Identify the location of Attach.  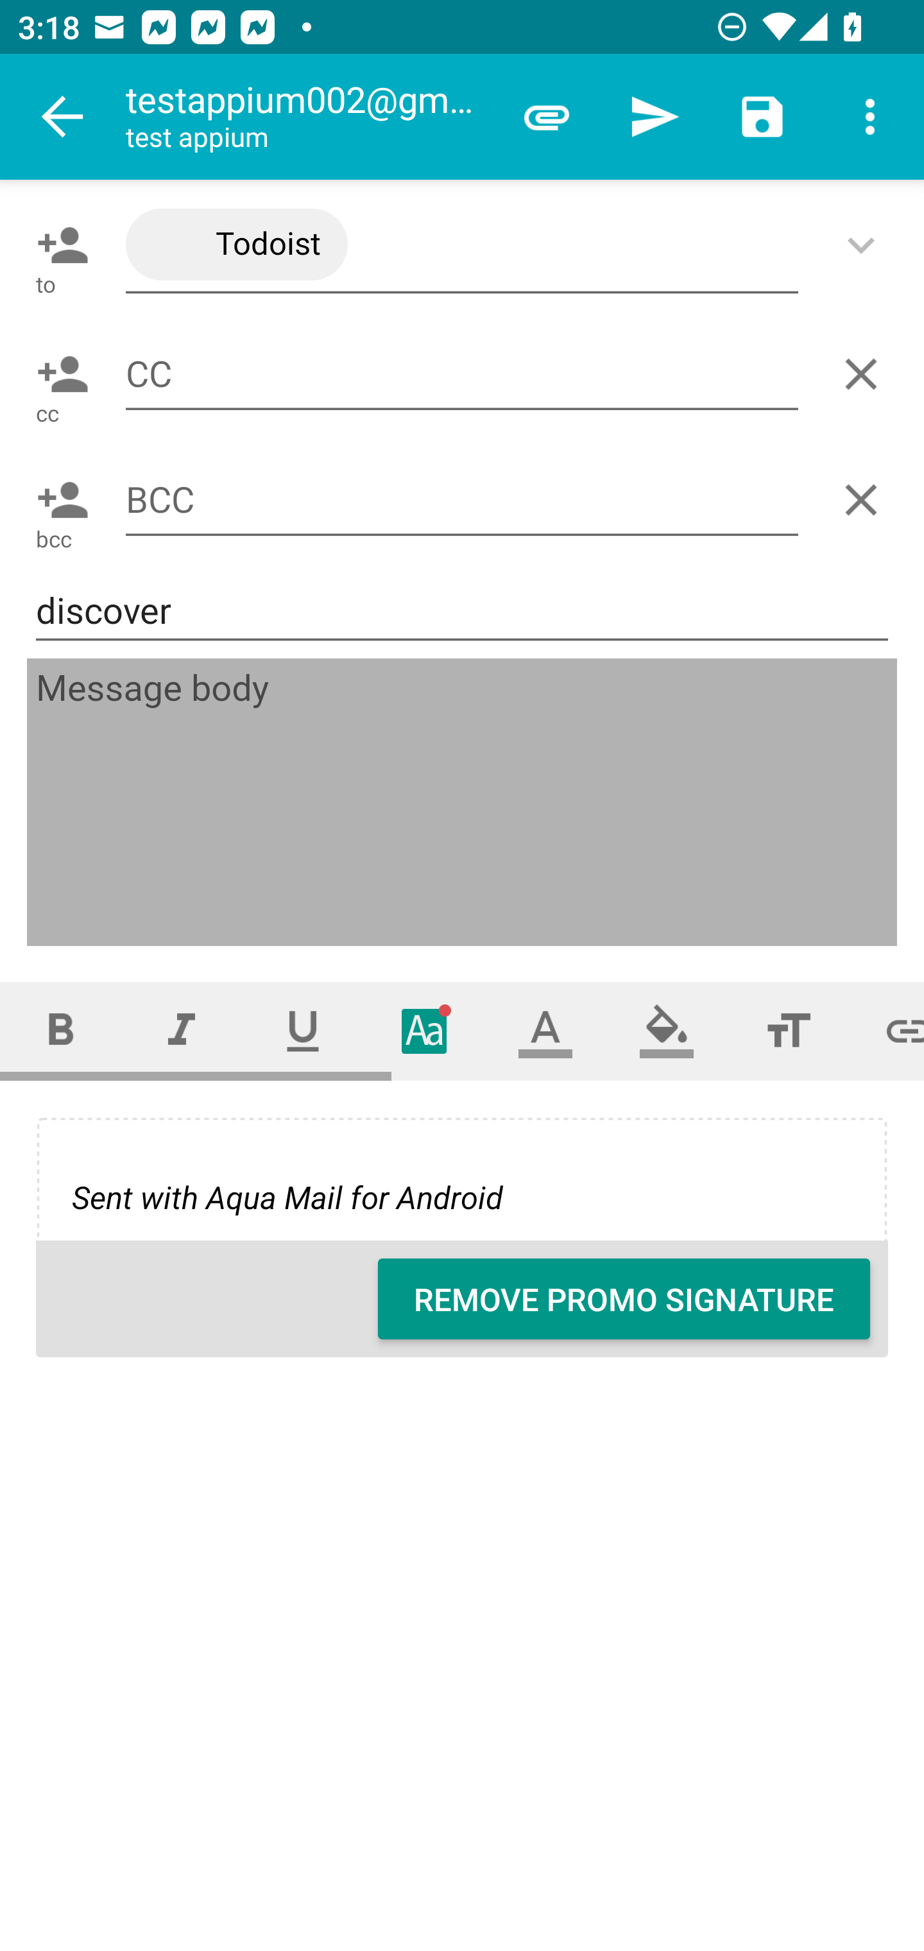
(547, 117).